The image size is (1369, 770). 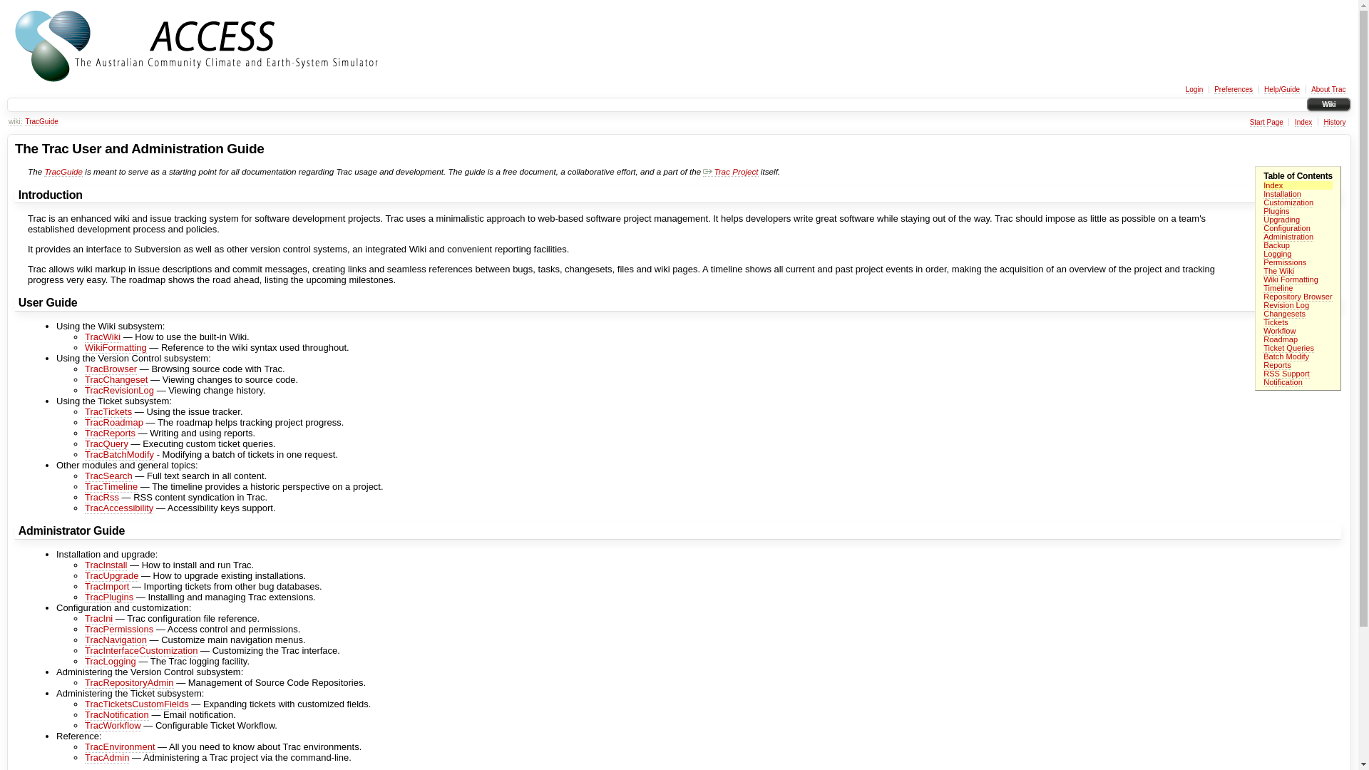 I want to click on Timeline, so click(x=1278, y=288).